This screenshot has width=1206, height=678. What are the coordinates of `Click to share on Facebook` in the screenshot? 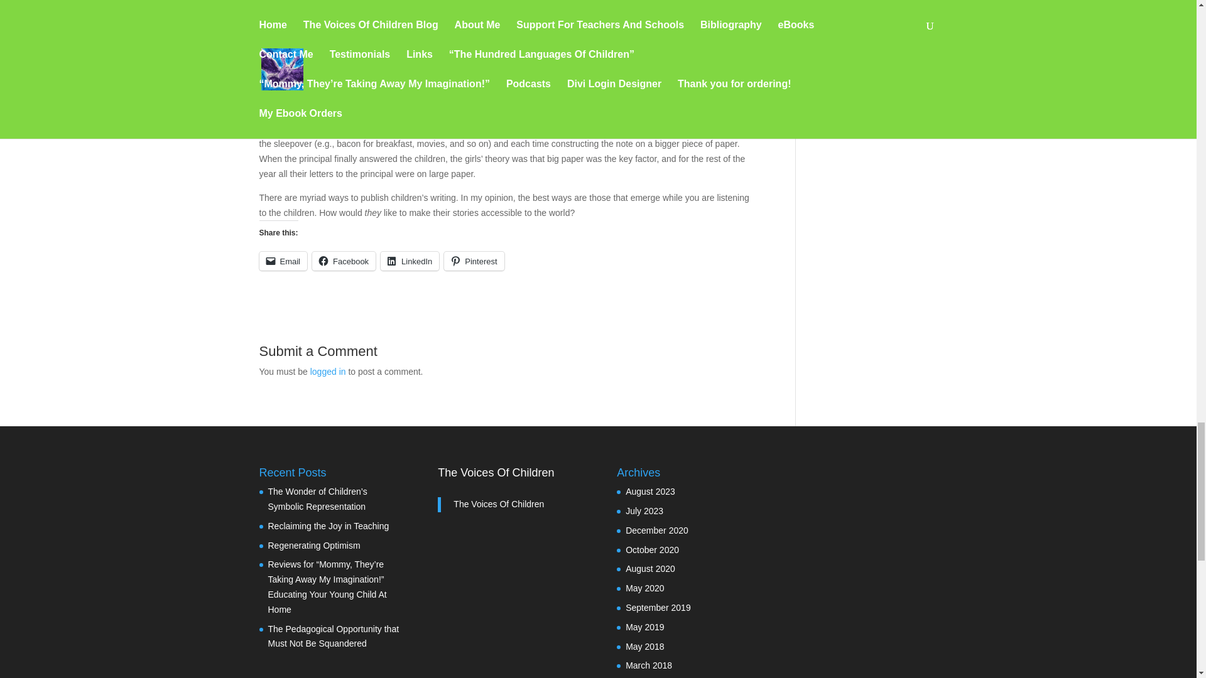 It's located at (344, 261).